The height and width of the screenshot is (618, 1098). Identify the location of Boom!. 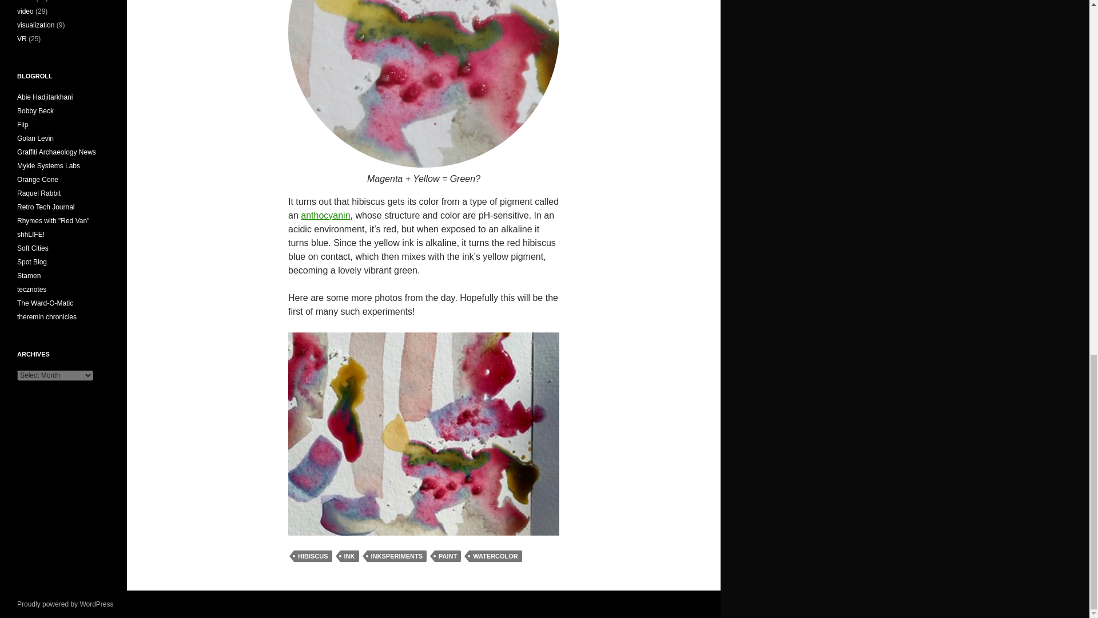
(35, 110).